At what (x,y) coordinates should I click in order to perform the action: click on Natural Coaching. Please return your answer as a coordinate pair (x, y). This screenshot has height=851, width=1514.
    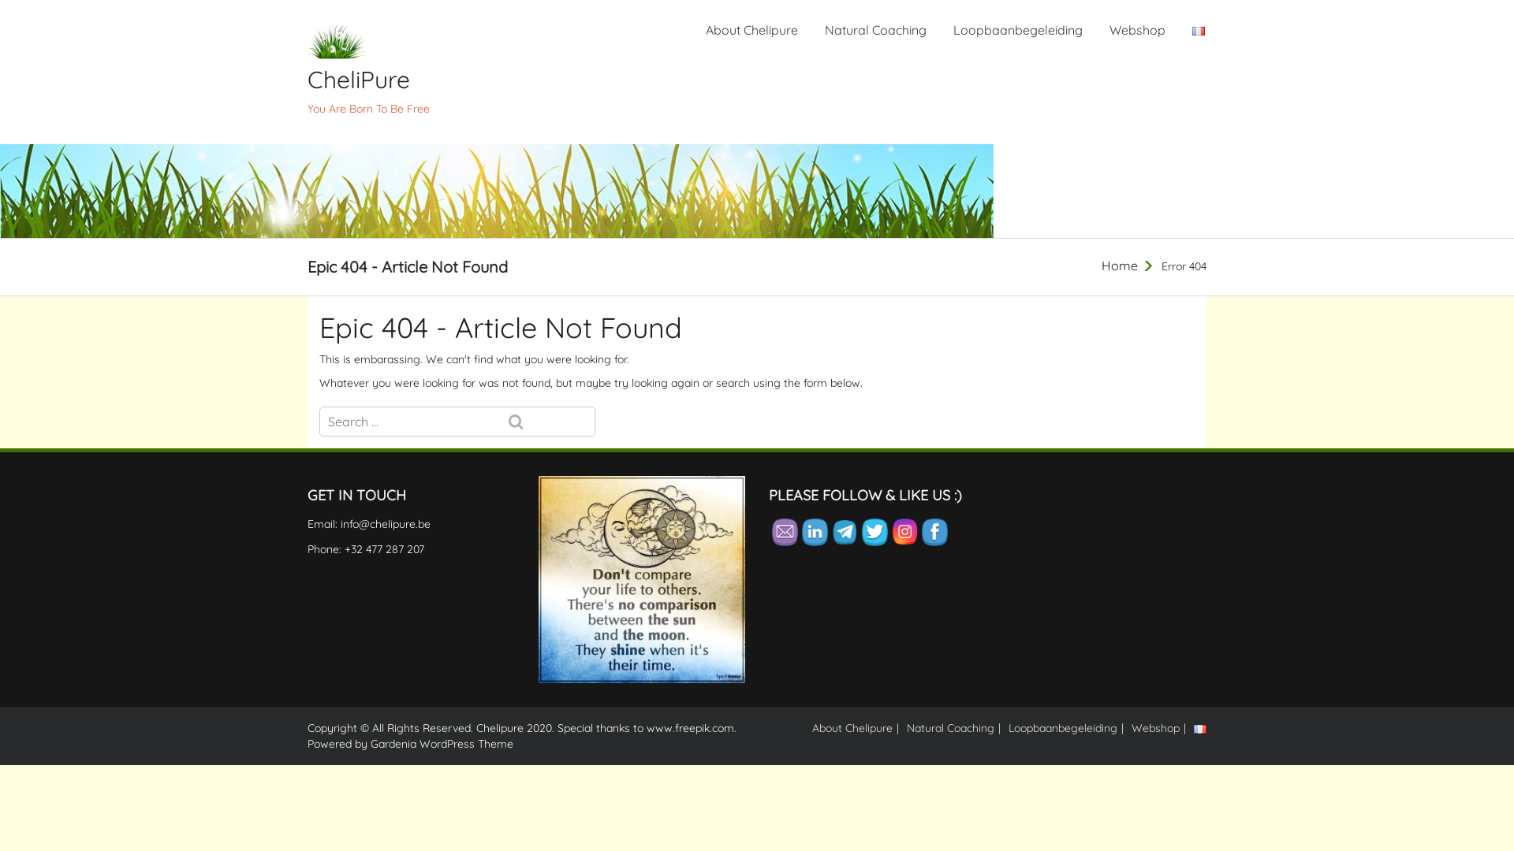
    Looking at the image, I should click on (951, 728).